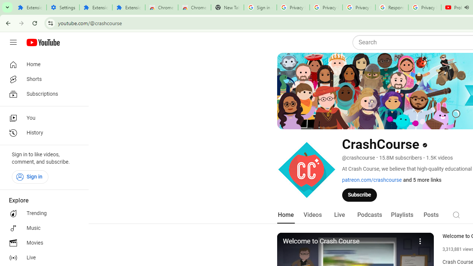  What do you see at coordinates (96, 7) in the screenshot?
I see `Extensions` at bounding box center [96, 7].